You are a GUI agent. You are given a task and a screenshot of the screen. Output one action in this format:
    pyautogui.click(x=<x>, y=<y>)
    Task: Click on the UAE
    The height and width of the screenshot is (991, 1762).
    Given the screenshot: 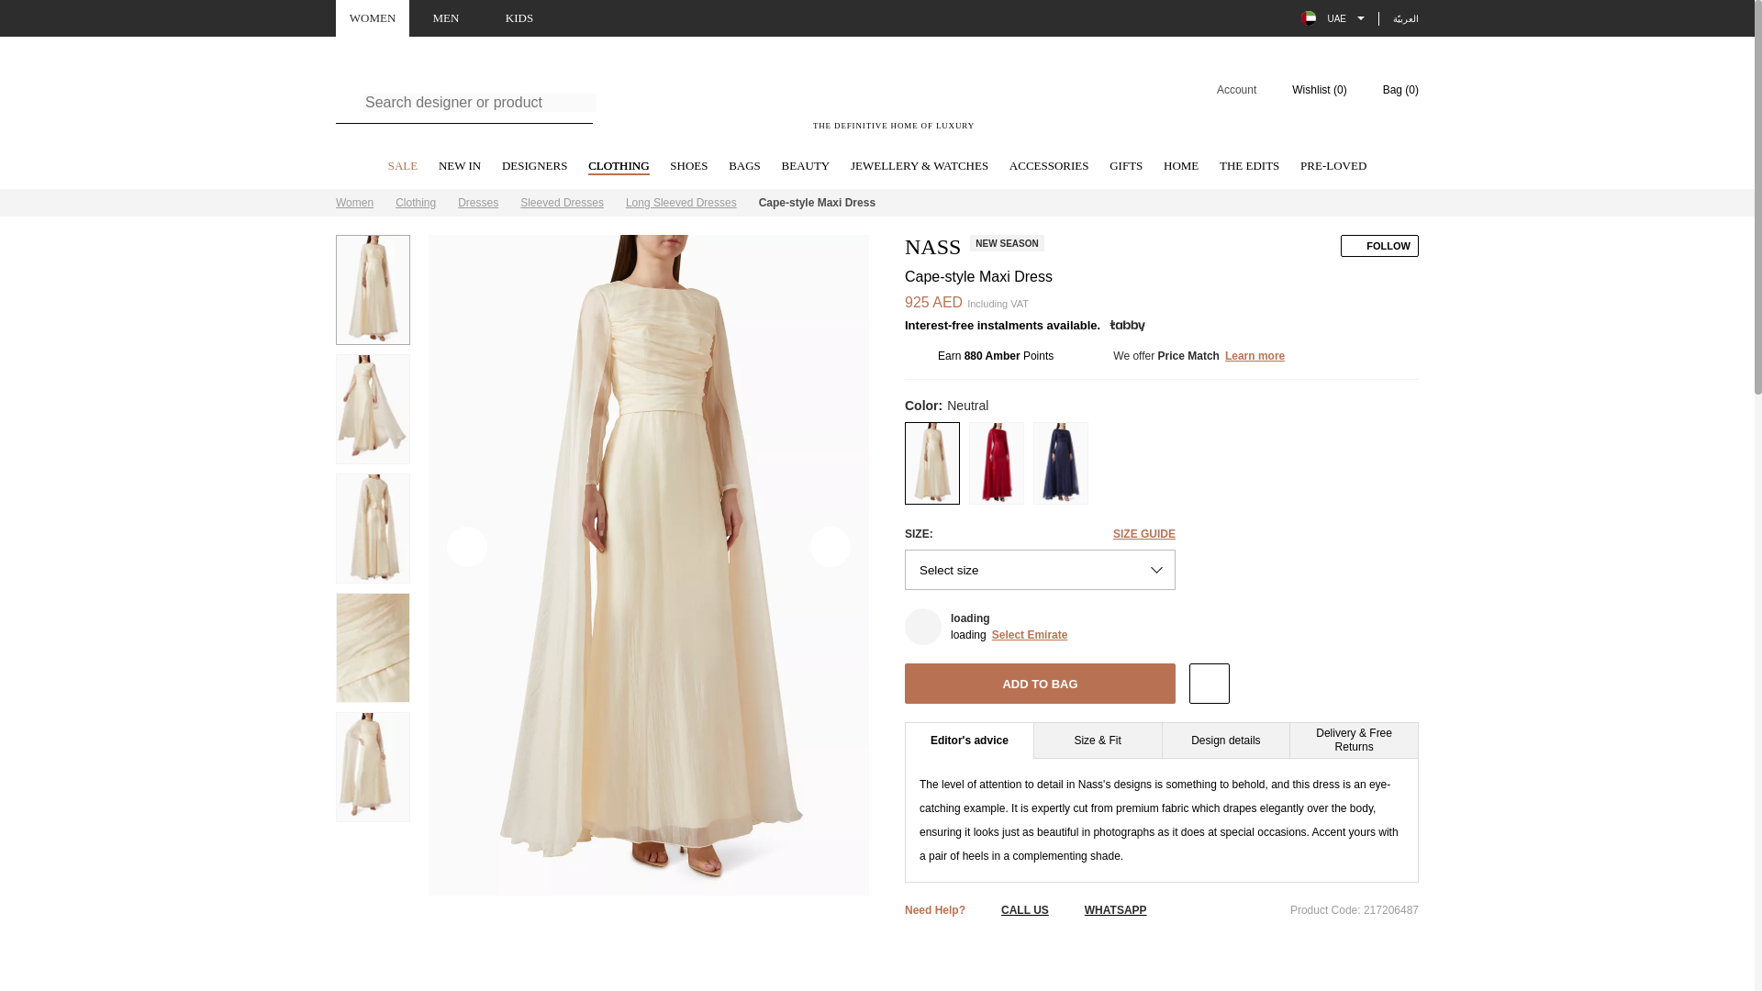 What is the action you would take?
    pyautogui.click(x=1333, y=18)
    